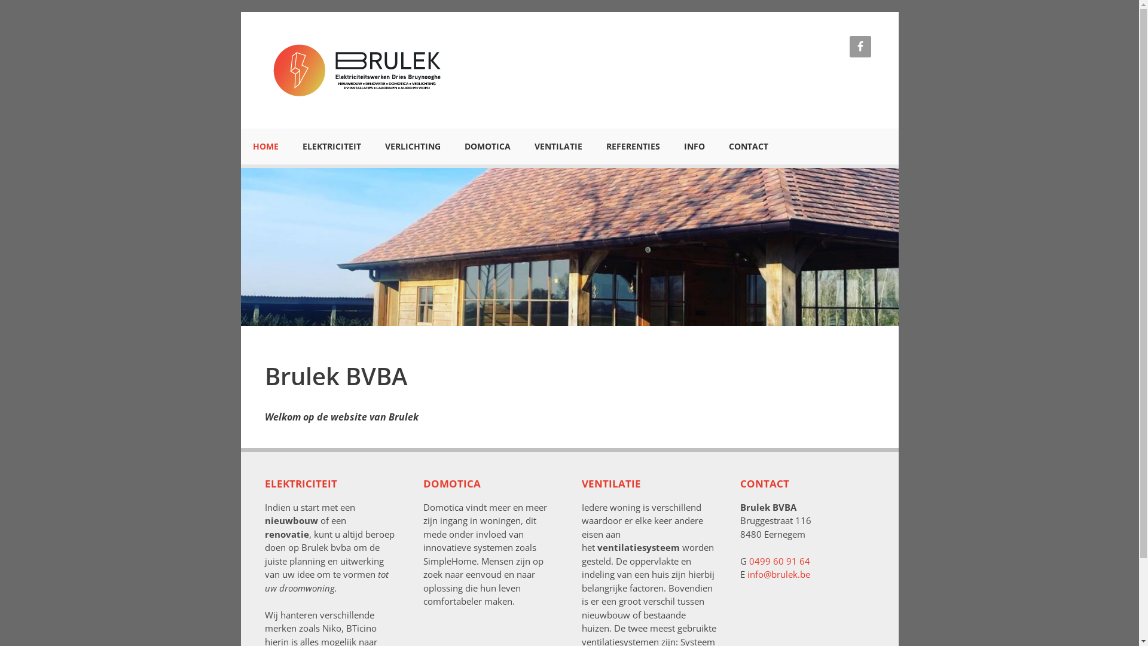 The width and height of the screenshot is (1148, 646). Describe the element at coordinates (779, 561) in the screenshot. I see `0499 60 91 64` at that location.